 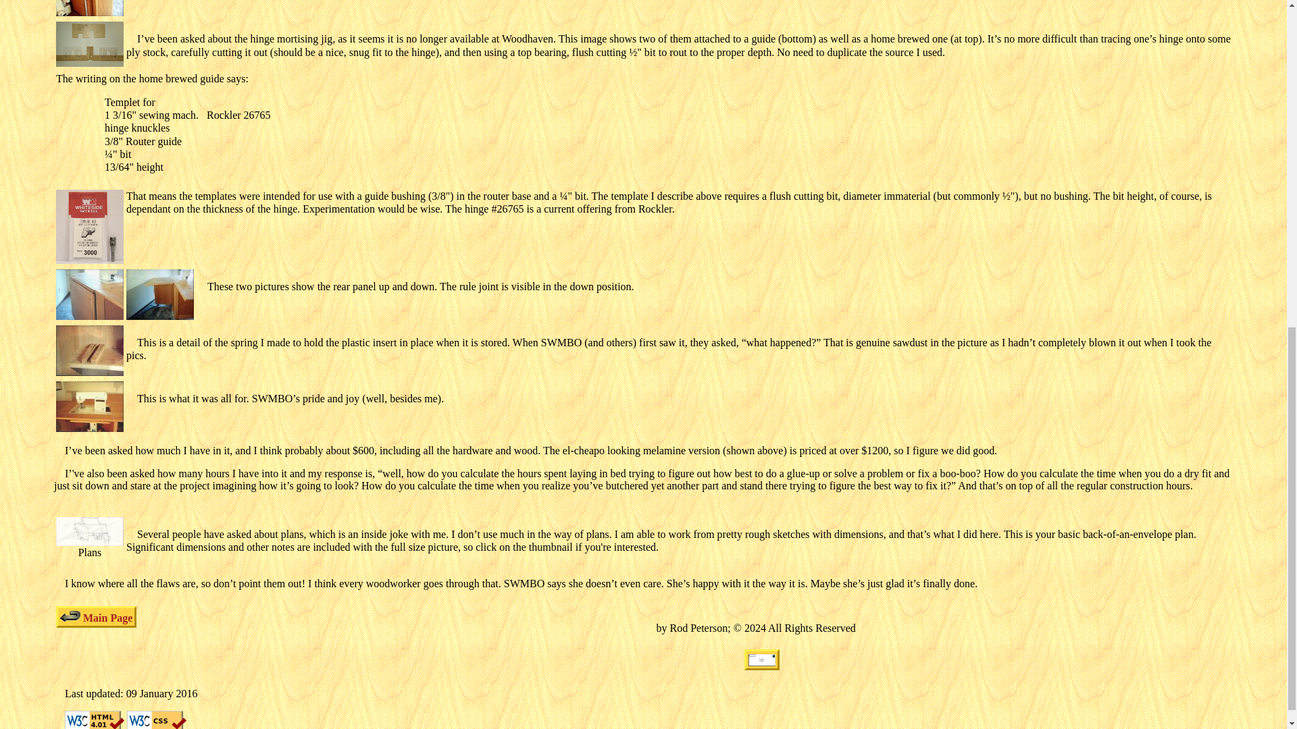 What do you see at coordinates (89, 226) in the screenshot?
I see `top bearing, flush cutting bit` at bounding box center [89, 226].